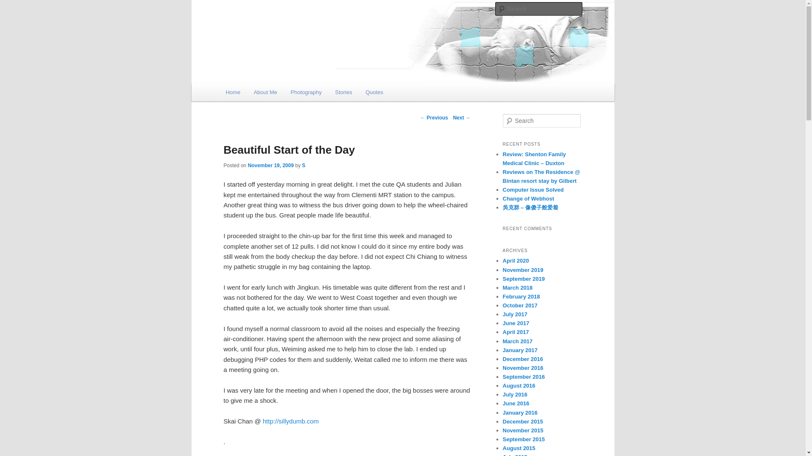 Image resolution: width=812 pixels, height=456 pixels. I want to click on Skip to primary content, so click(263, 94).